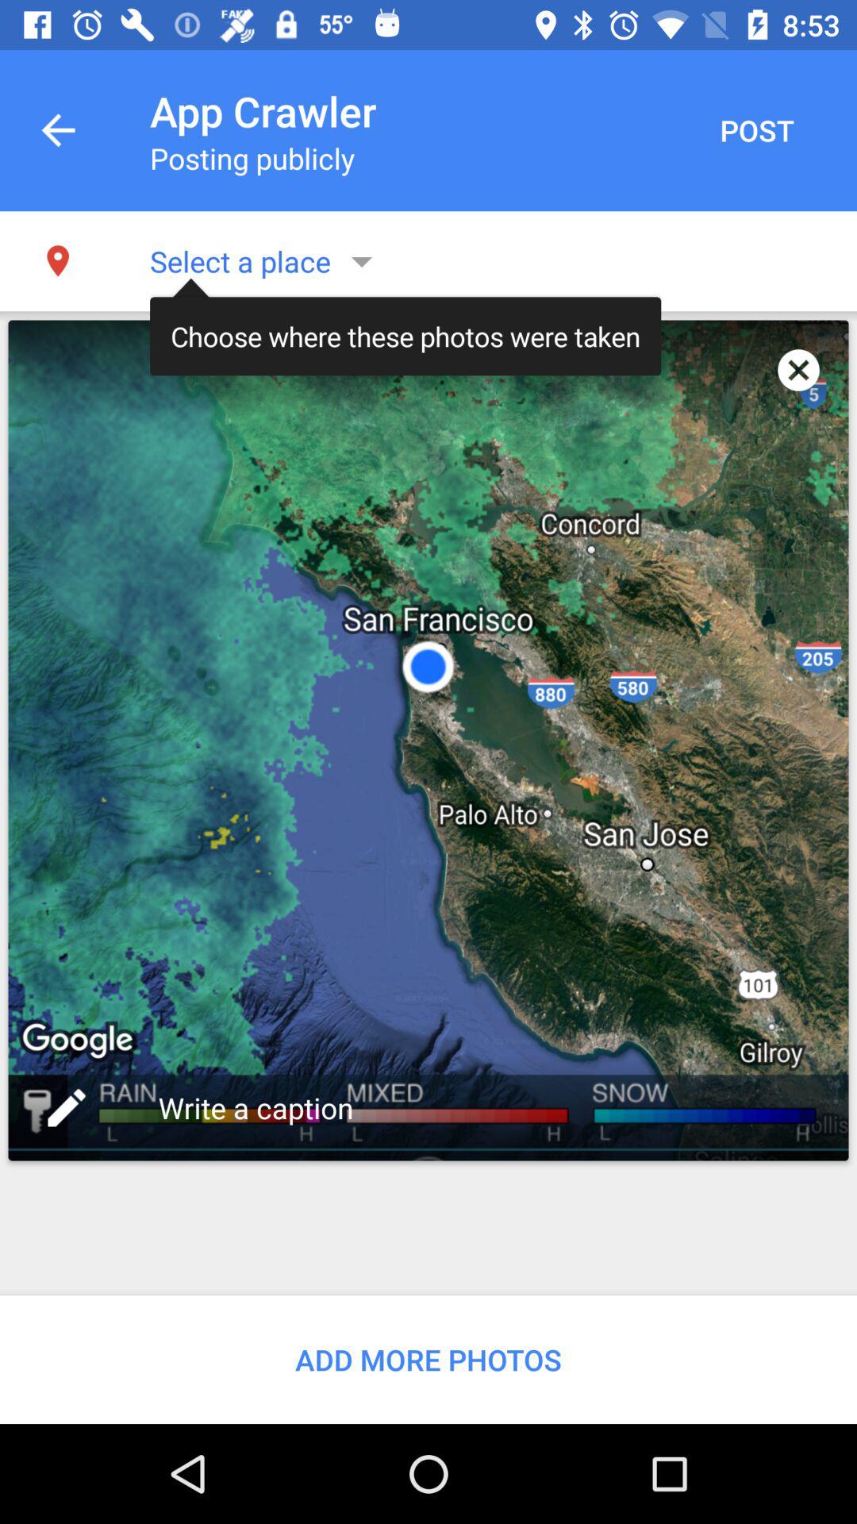 The height and width of the screenshot is (1524, 857). What do you see at coordinates (428, 1359) in the screenshot?
I see `turn on add more photos app` at bounding box center [428, 1359].